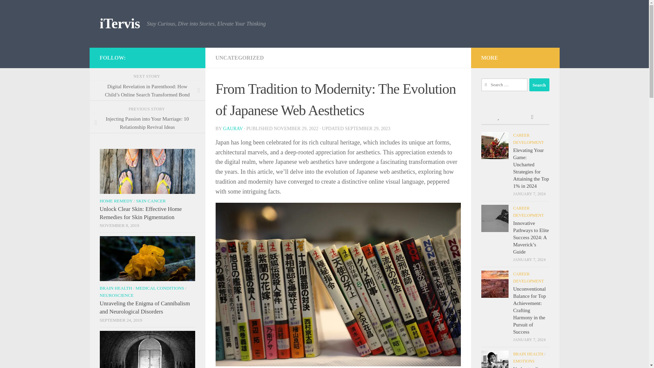 This screenshot has width=654, height=368. What do you see at coordinates (115, 288) in the screenshot?
I see `BRAIN HEALTH` at bounding box center [115, 288].